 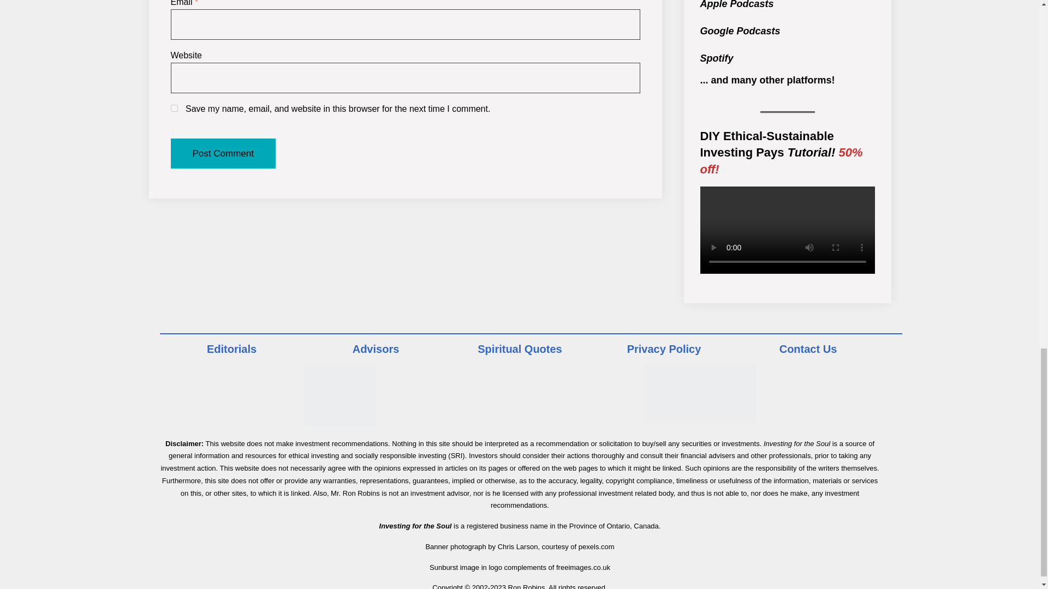 I want to click on Post Comment, so click(x=222, y=153).